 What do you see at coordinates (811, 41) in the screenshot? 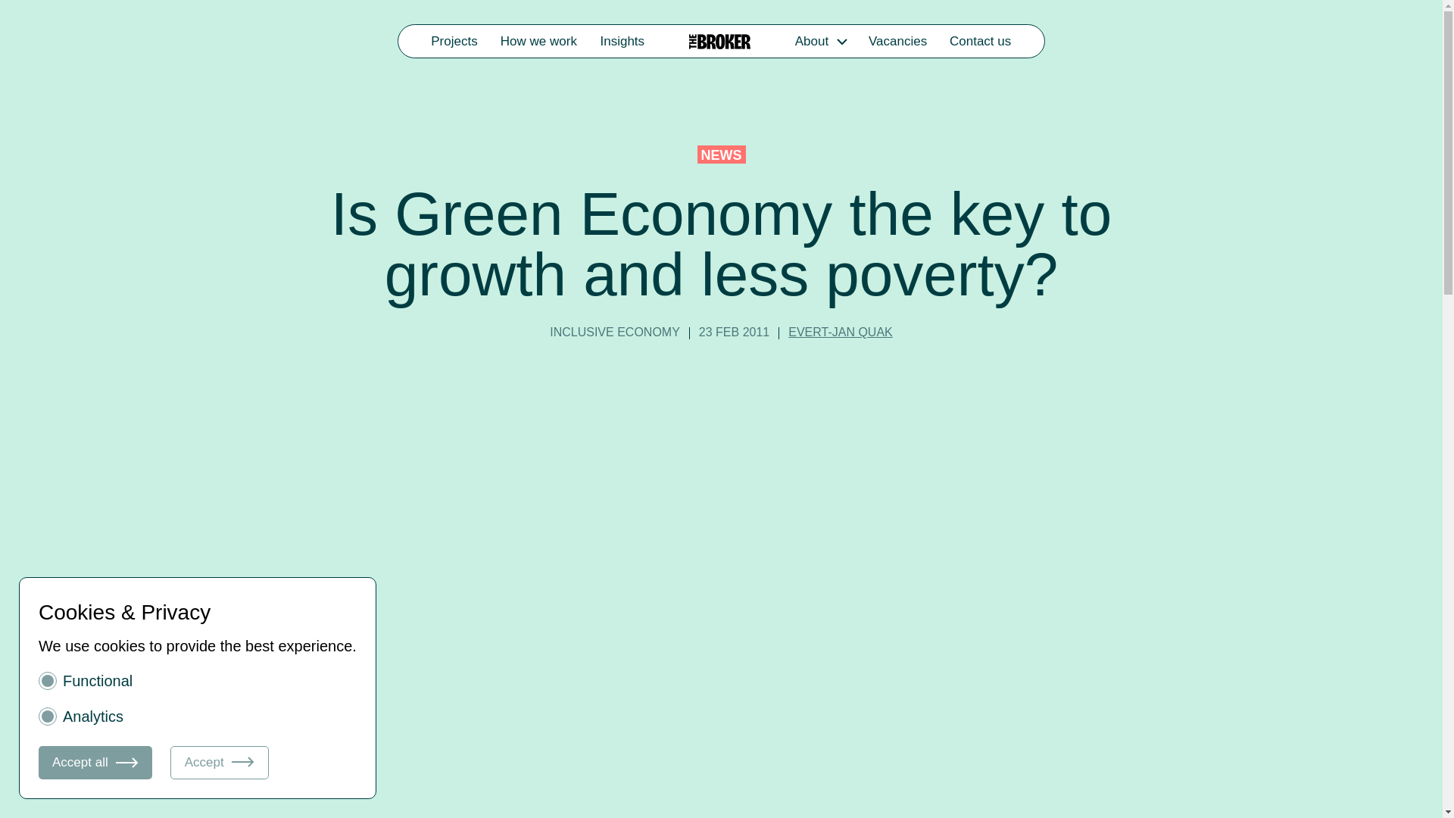
I see `About` at bounding box center [811, 41].